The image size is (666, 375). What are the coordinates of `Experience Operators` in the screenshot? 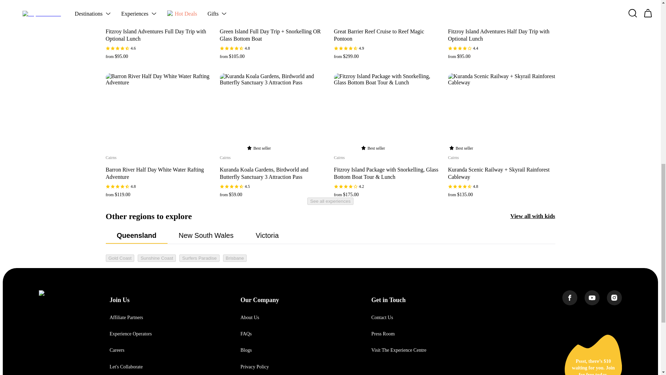 It's located at (130, 333).